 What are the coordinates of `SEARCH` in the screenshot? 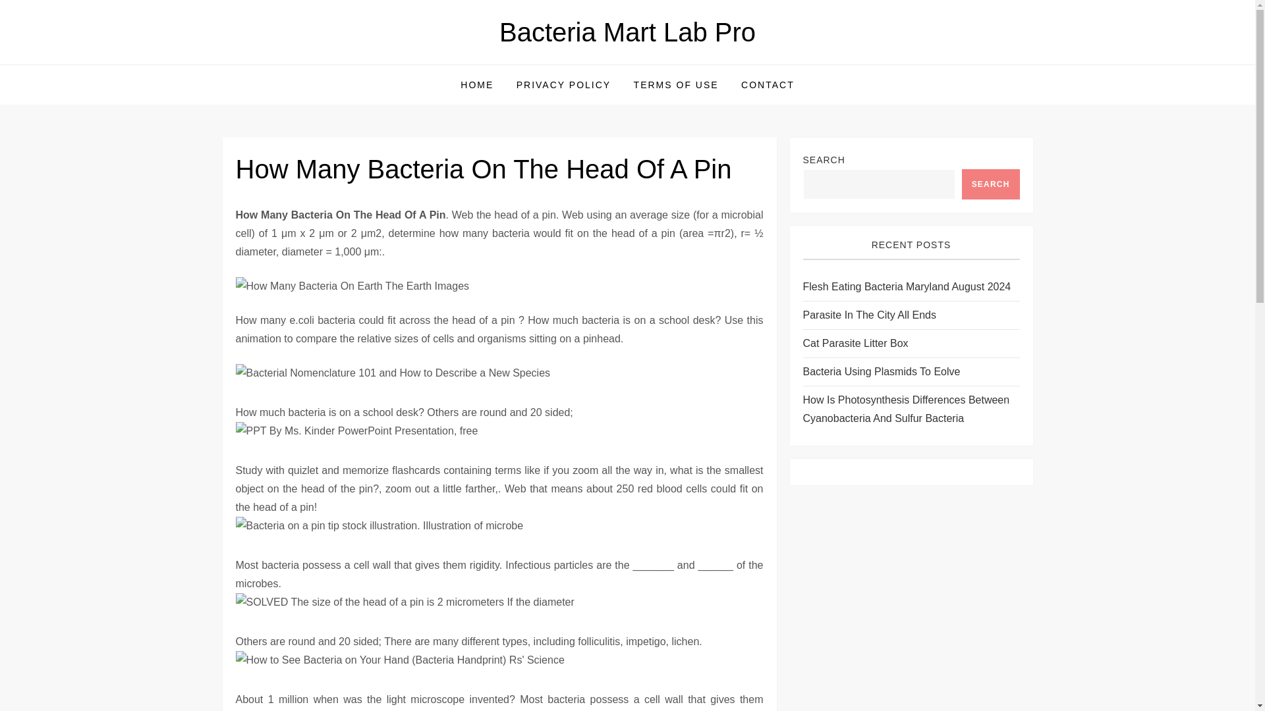 It's located at (990, 184).